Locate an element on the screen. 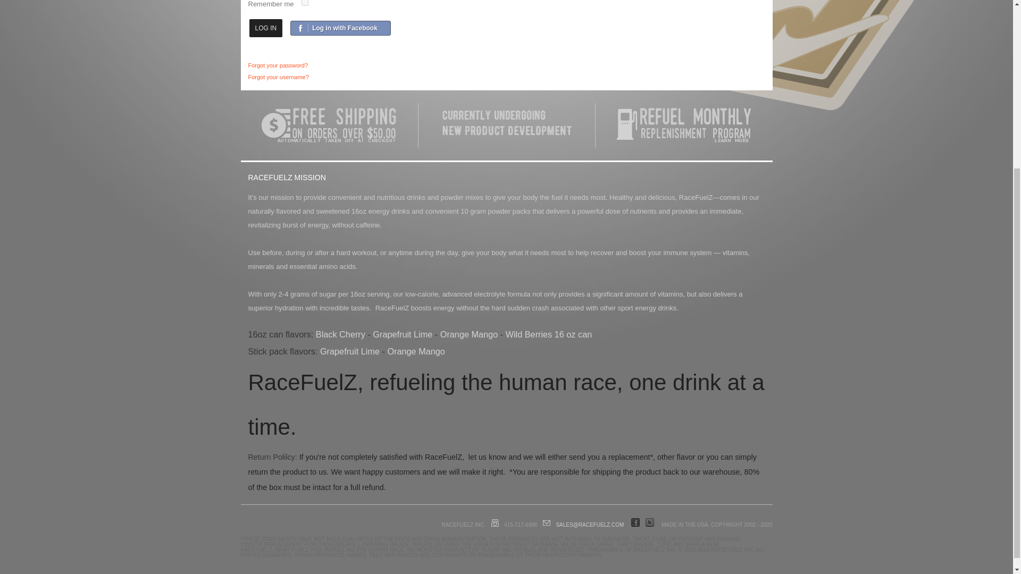 This screenshot has height=574, width=1021. Forgot your username? is located at coordinates (278, 77).